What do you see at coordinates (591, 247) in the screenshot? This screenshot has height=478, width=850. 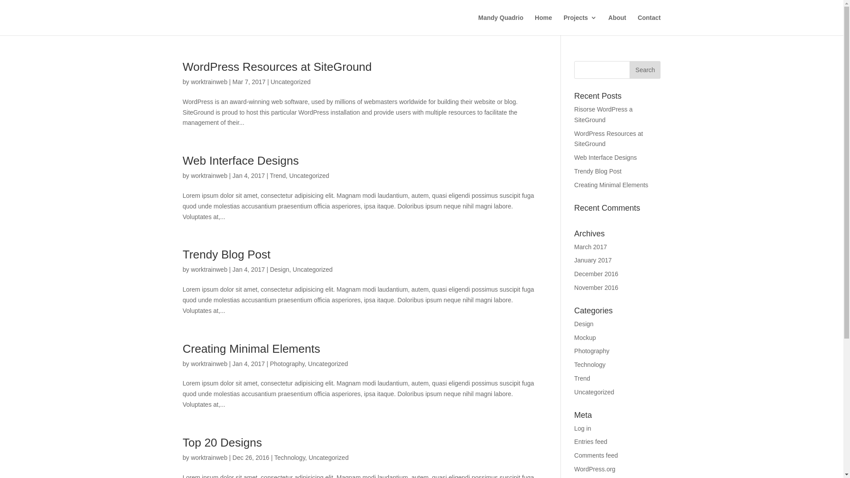 I see `March 2017` at bounding box center [591, 247].